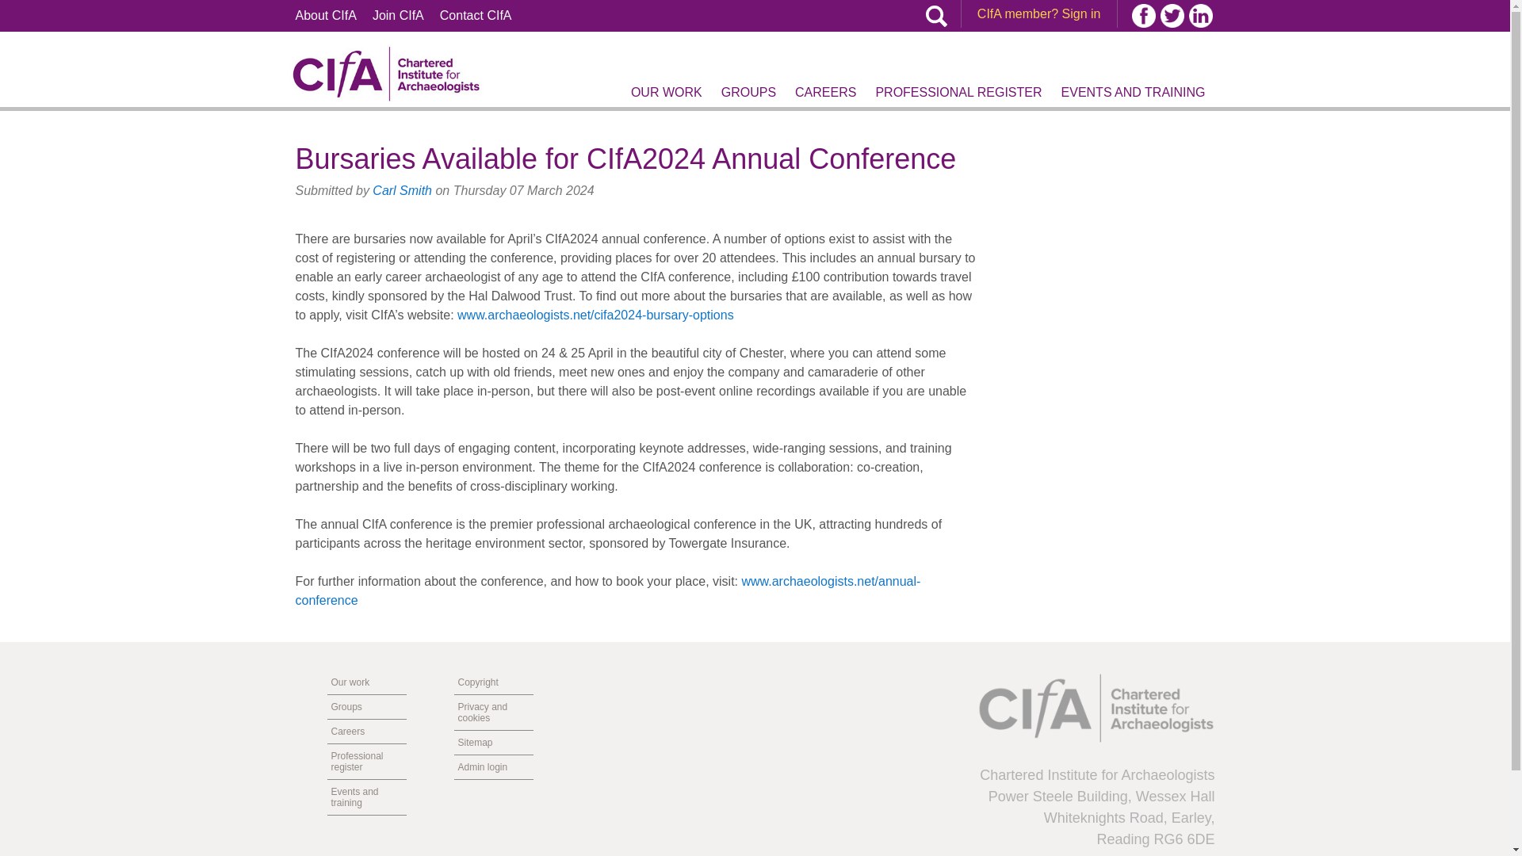 This screenshot has width=1522, height=856. I want to click on Contact CIfA, so click(476, 16).